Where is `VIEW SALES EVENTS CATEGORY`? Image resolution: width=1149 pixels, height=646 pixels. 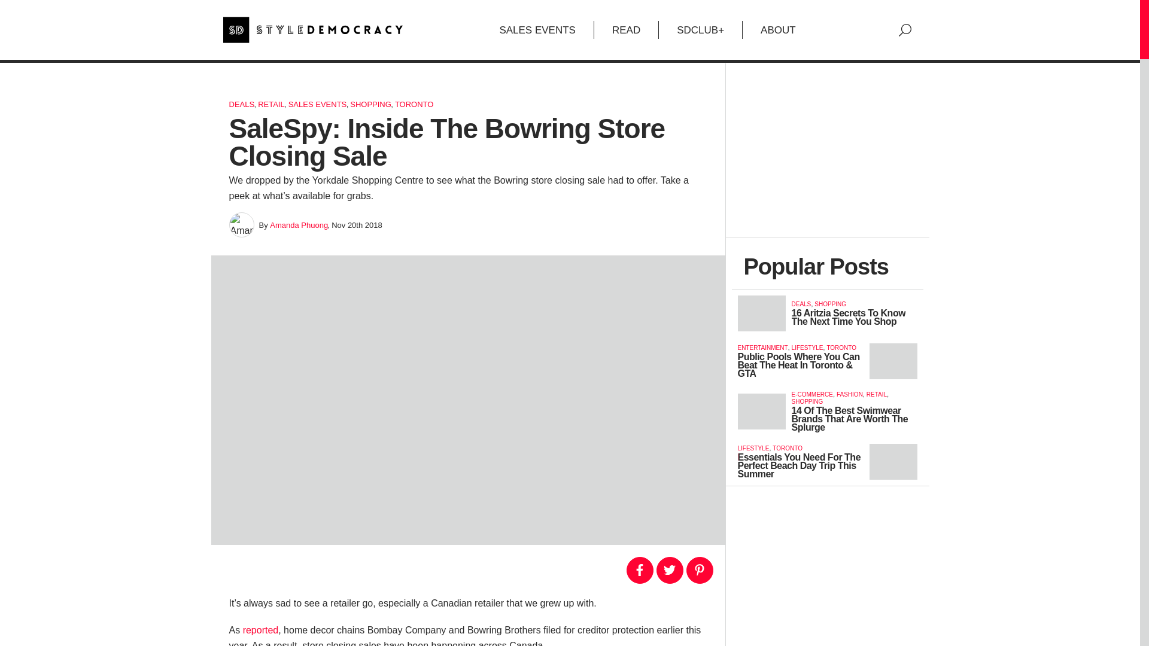 VIEW SALES EVENTS CATEGORY is located at coordinates (317, 104).